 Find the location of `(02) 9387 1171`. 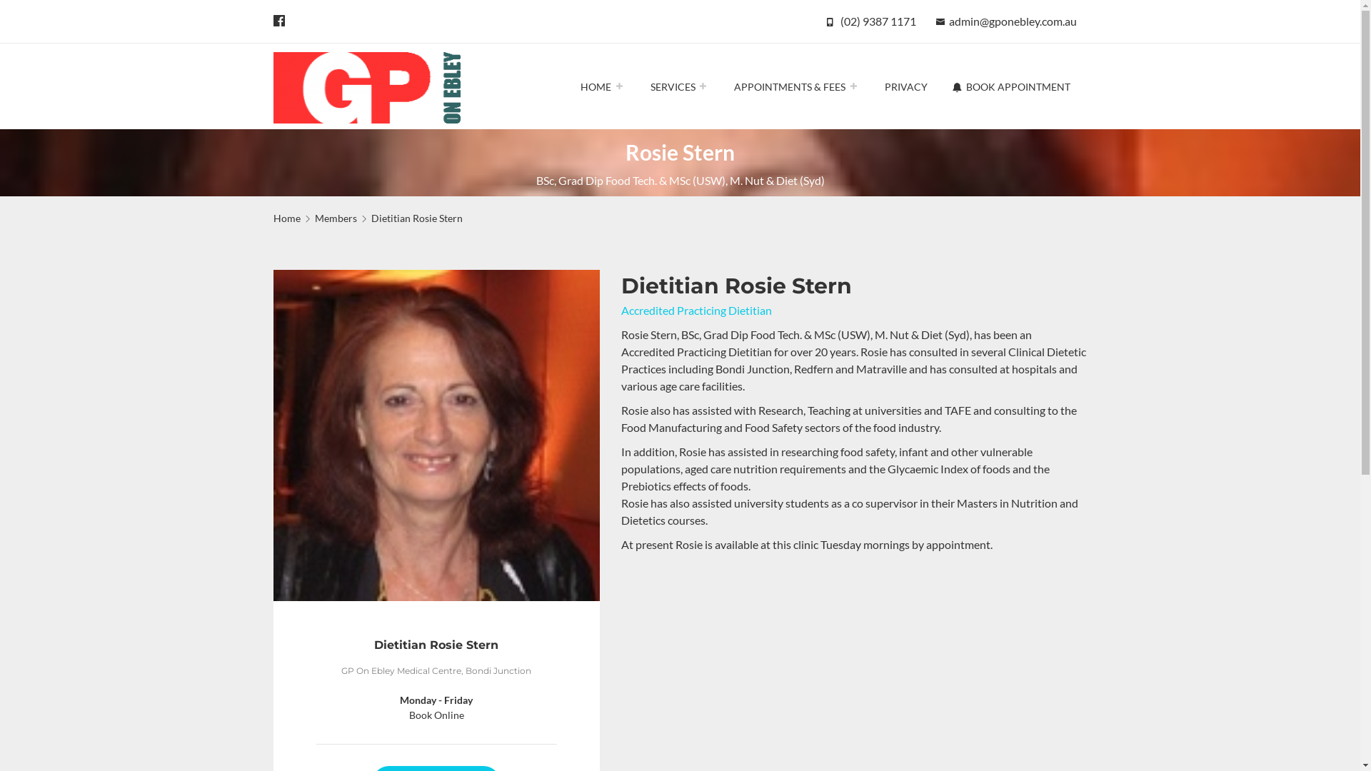

(02) 9387 1171 is located at coordinates (878, 21).